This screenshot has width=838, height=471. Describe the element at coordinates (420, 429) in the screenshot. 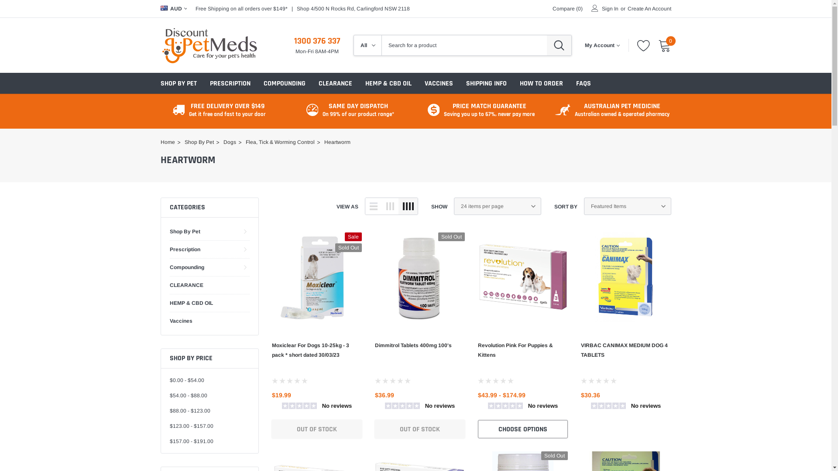

I see `OUT OF STOCK` at that location.